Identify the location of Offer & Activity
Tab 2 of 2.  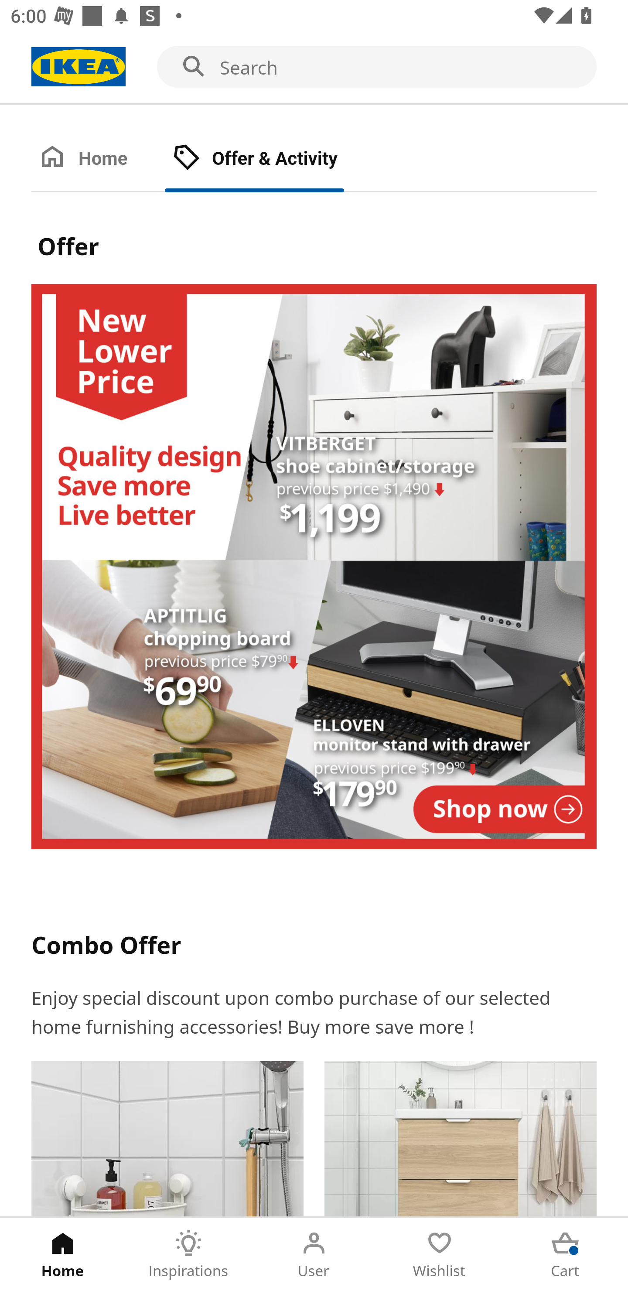
(270, 159).